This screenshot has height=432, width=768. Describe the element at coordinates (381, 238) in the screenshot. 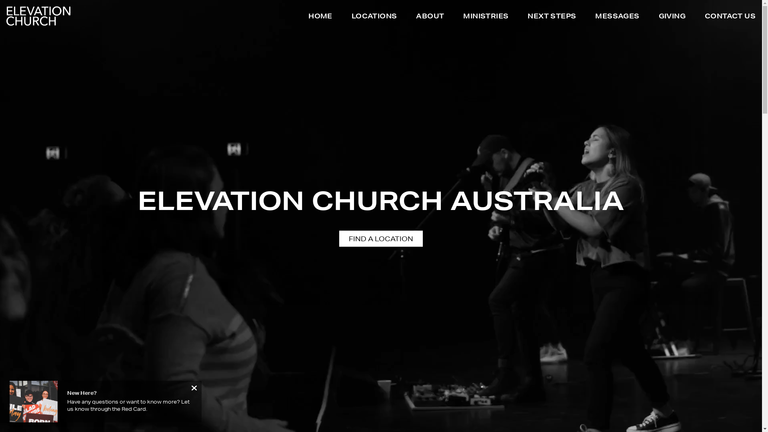

I see `FIND A LOCATION` at that location.